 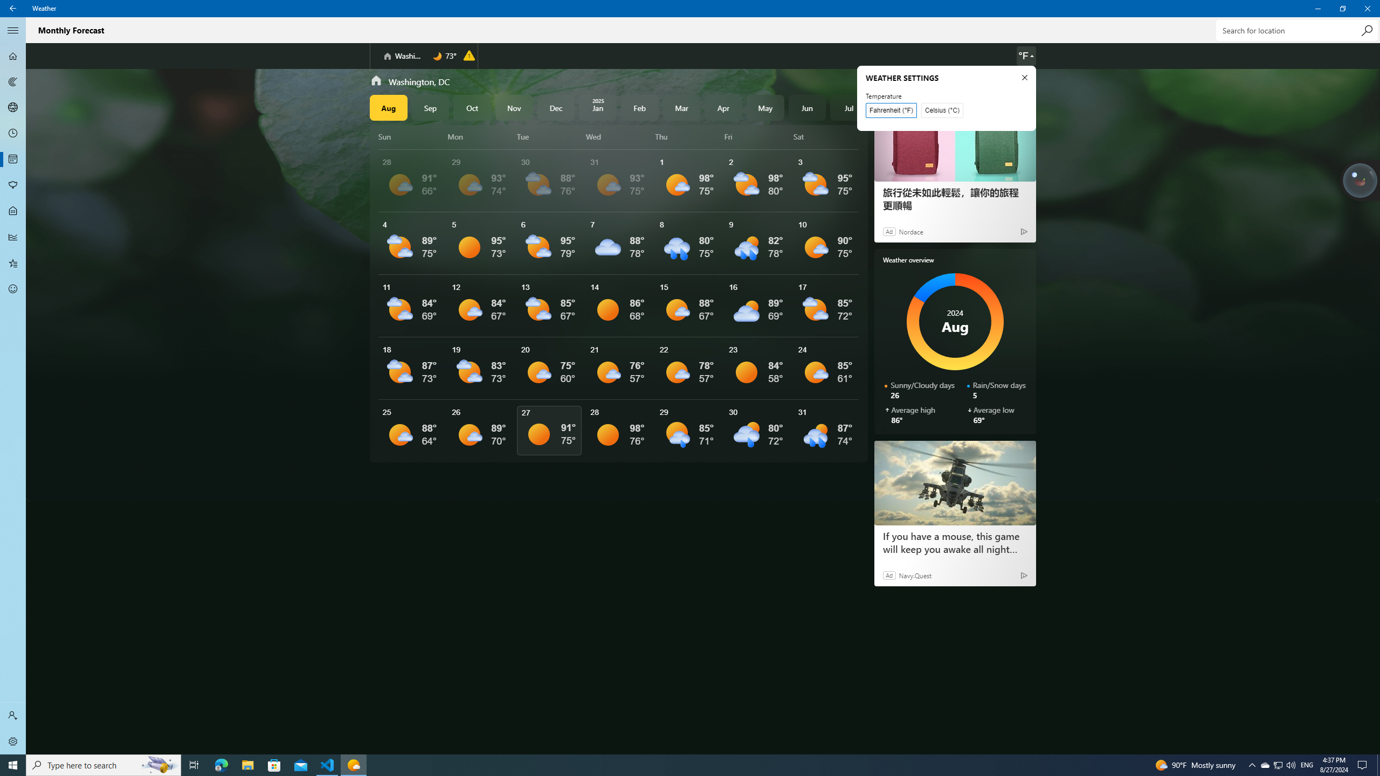 I want to click on 3D Maps - Not Selected, so click(x=13, y=108).